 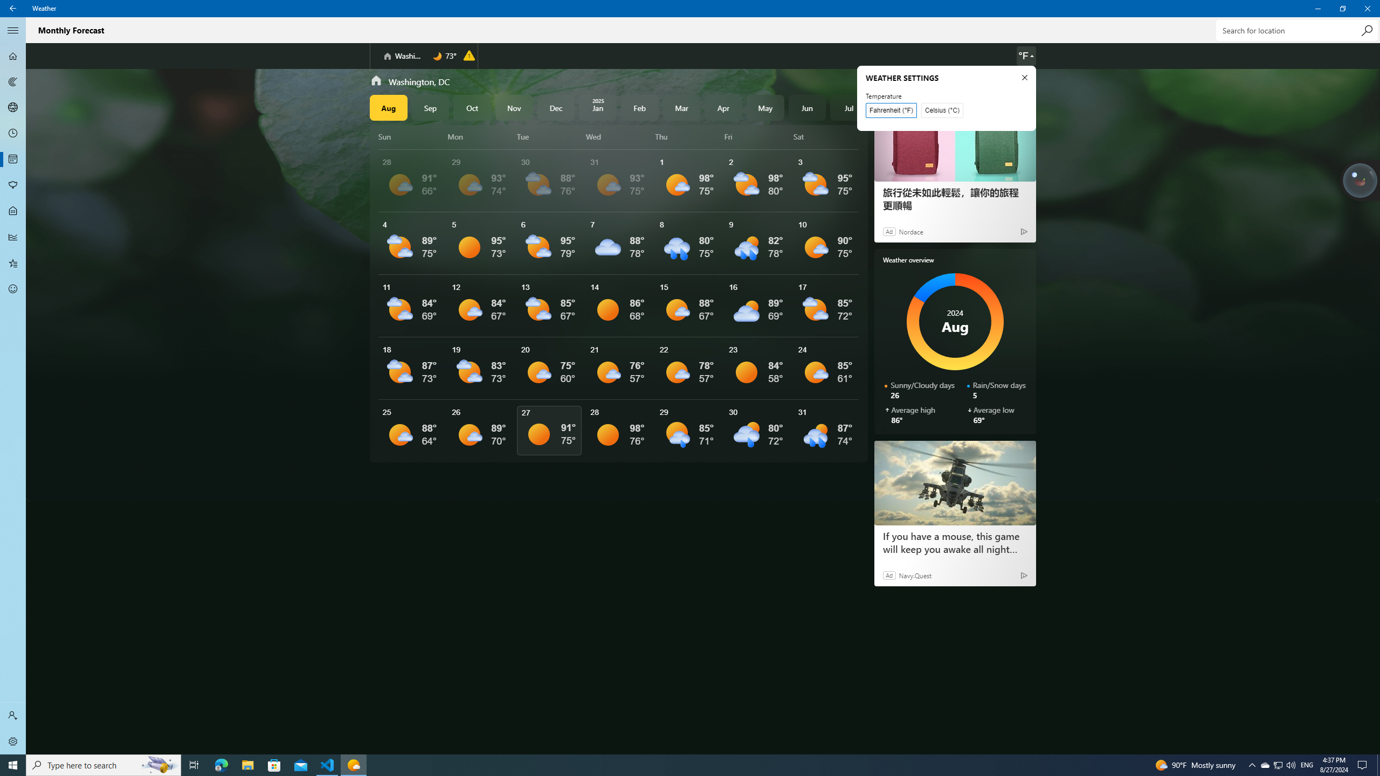 I want to click on 3D Maps - Not Selected, so click(x=13, y=108).